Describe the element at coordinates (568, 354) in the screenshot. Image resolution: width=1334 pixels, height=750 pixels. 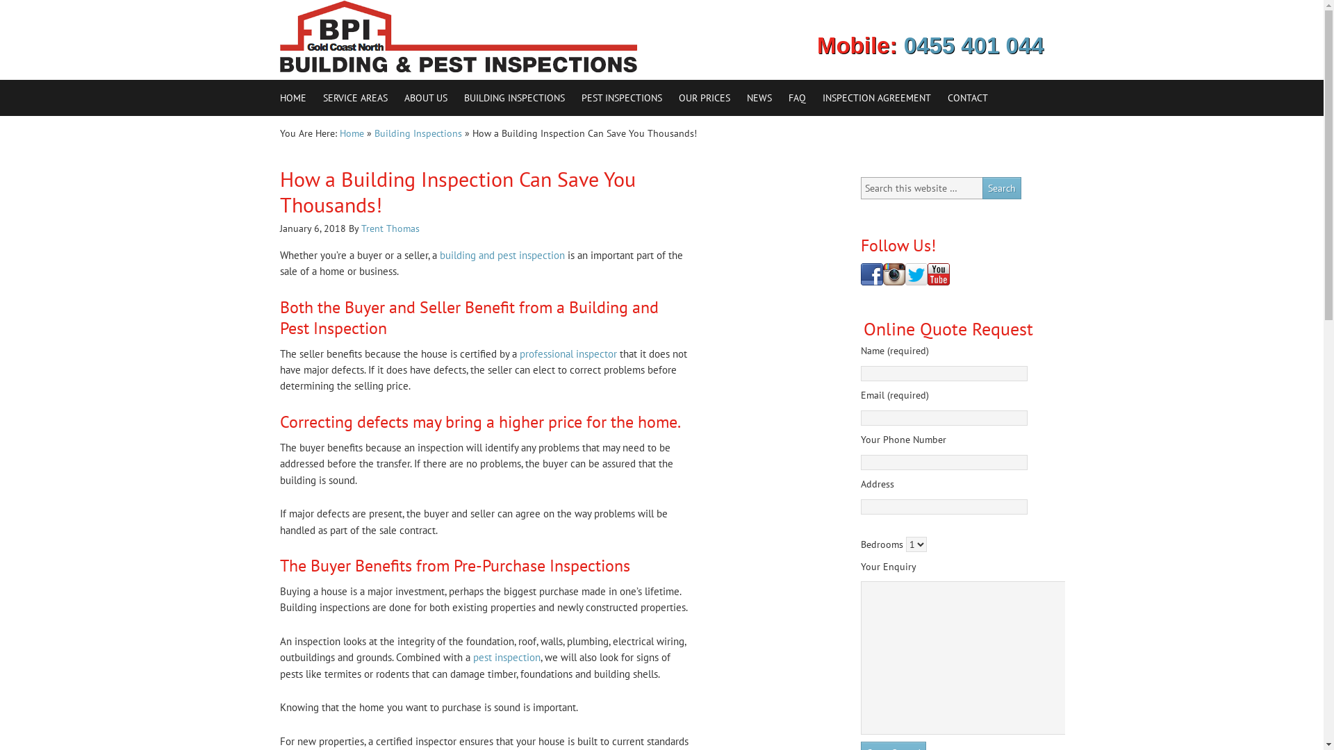
I see `professional inspector` at that location.